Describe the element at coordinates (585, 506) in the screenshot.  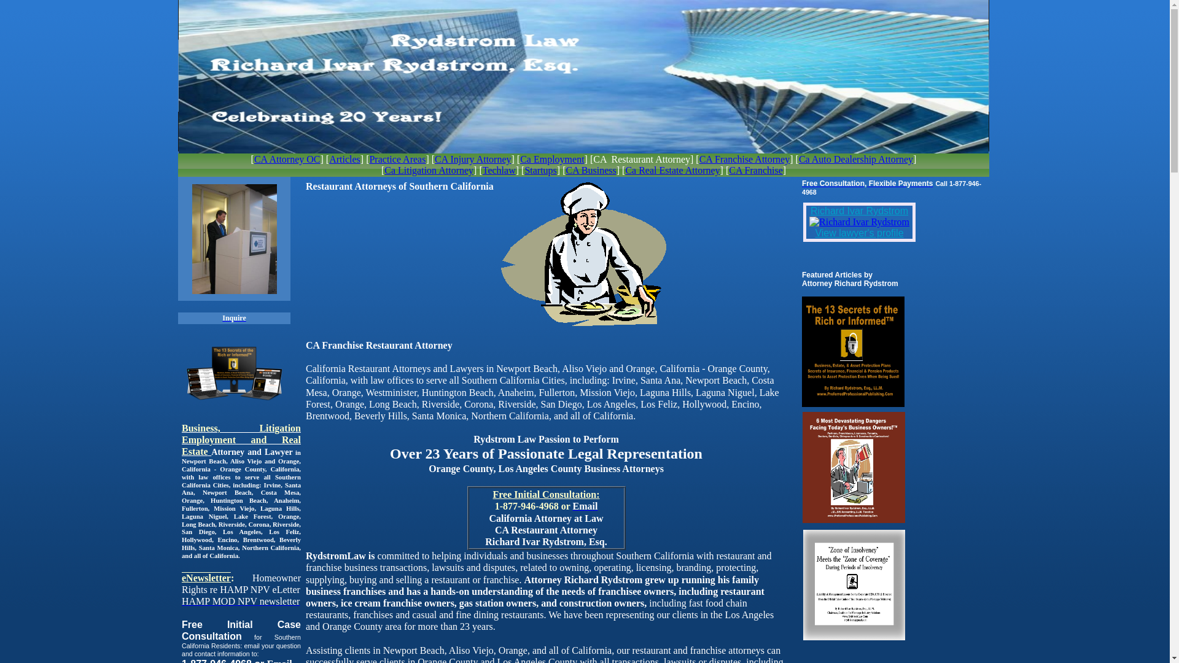
I see `Email` at that location.